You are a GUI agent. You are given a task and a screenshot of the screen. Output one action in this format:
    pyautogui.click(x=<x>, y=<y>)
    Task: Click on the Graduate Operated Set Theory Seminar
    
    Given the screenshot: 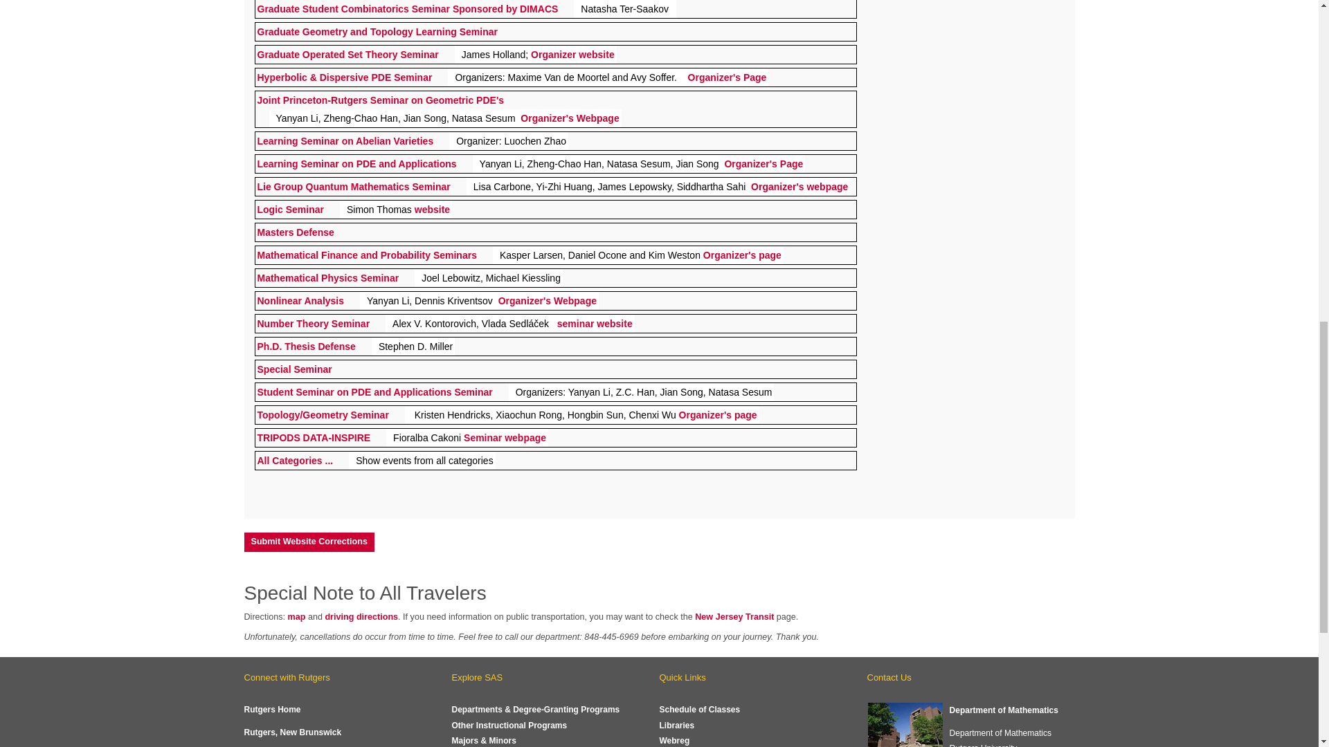 What is the action you would take?
    pyautogui.click(x=347, y=54)
    